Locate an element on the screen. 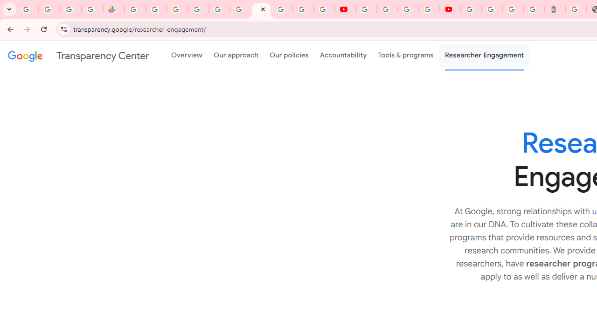 This screenshot has width=597, height=336. Accountability is located at coordinates (343, 56).